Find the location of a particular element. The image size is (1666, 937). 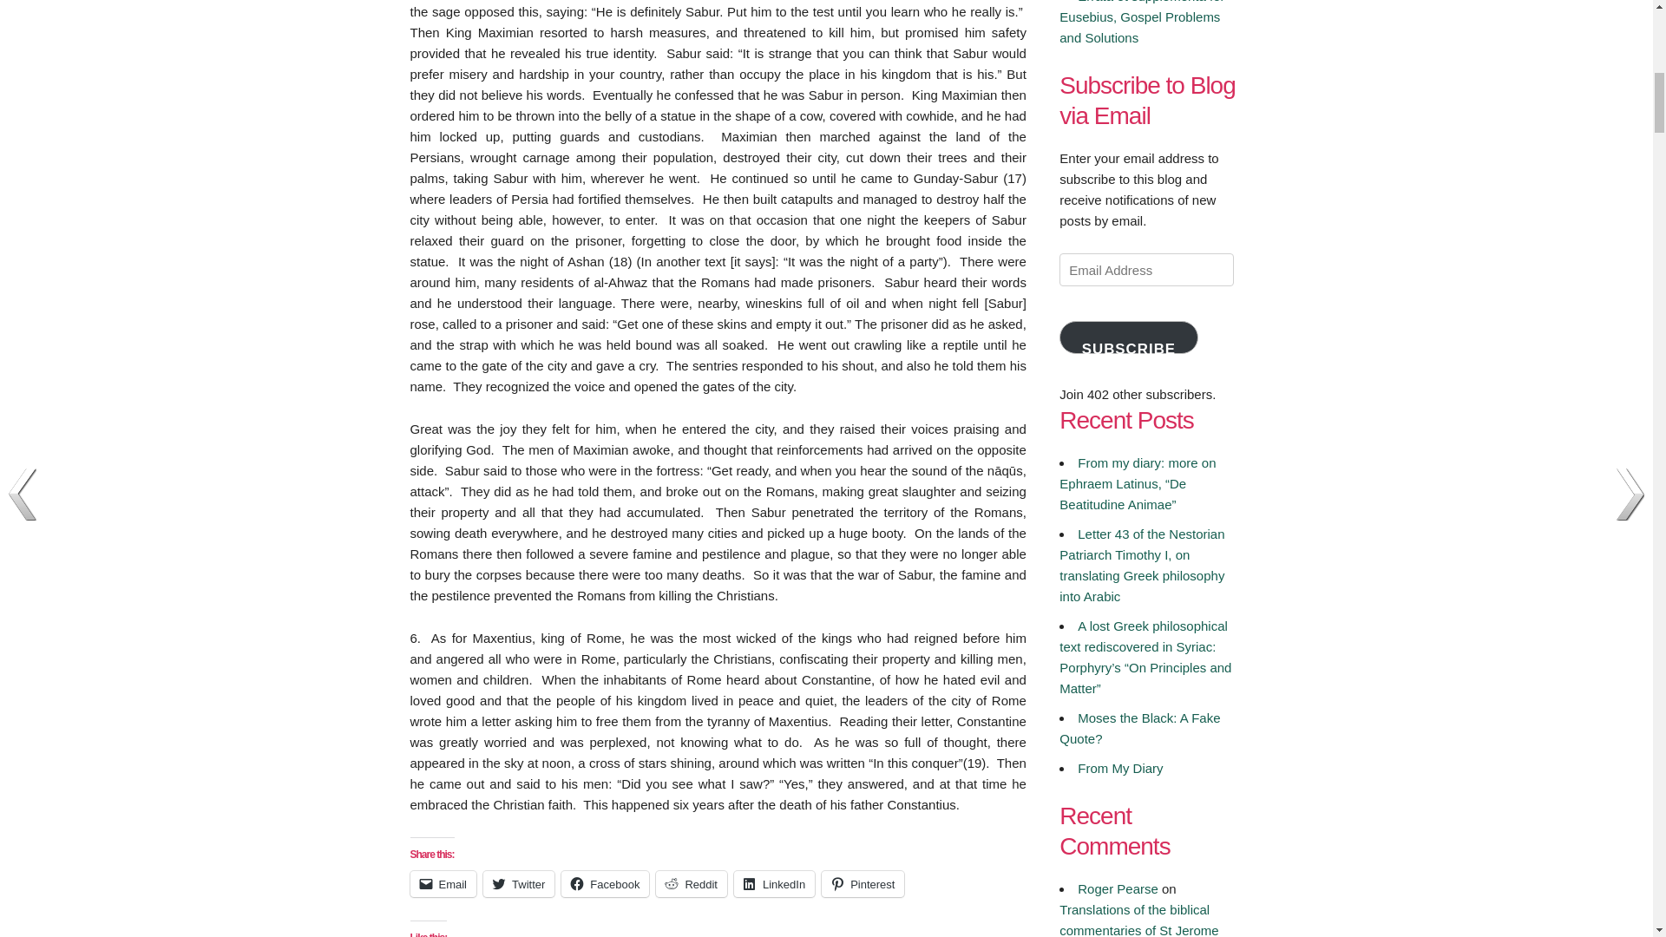

Click to share on Facebook is located at coordinates (606, 883).